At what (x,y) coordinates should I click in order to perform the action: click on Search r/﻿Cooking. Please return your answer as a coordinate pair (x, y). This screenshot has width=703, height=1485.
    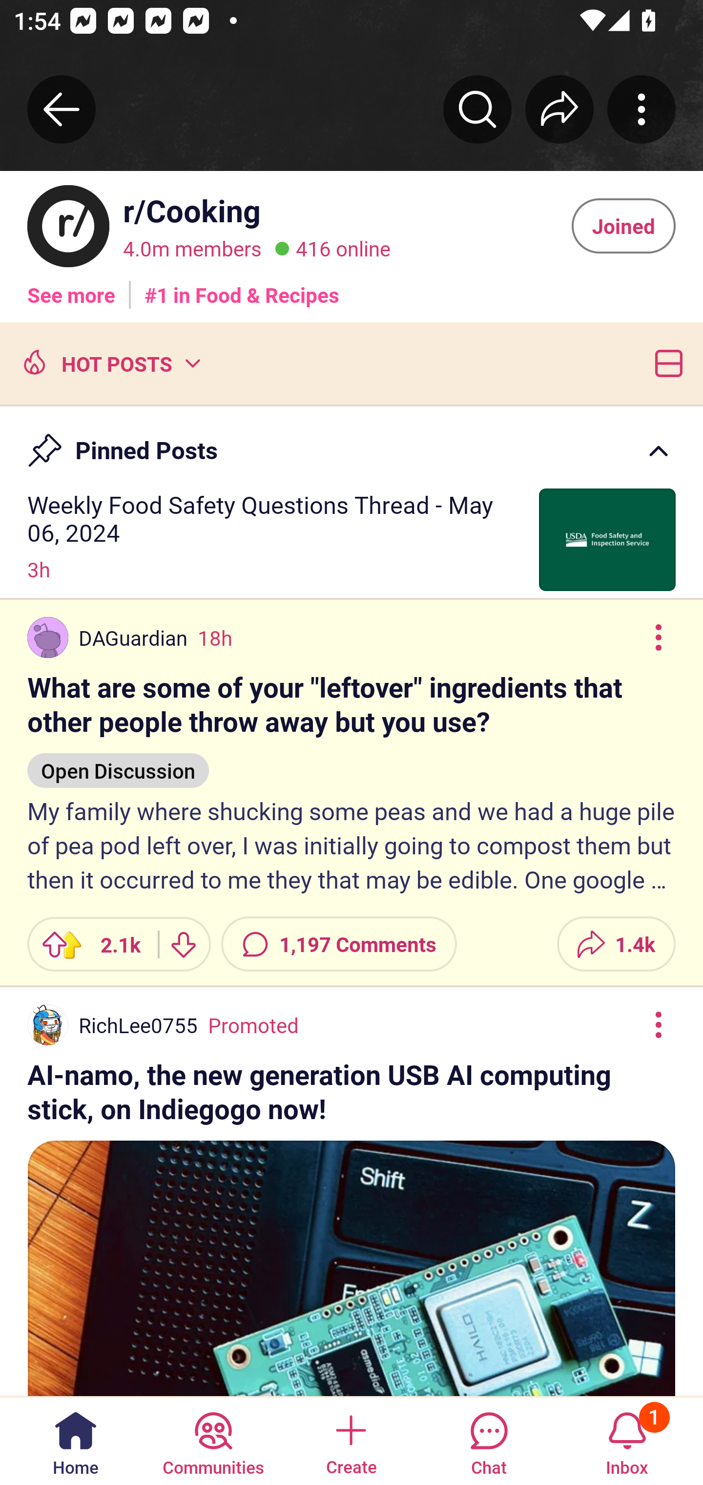
    Looking at the image, I should click on (477, 109).